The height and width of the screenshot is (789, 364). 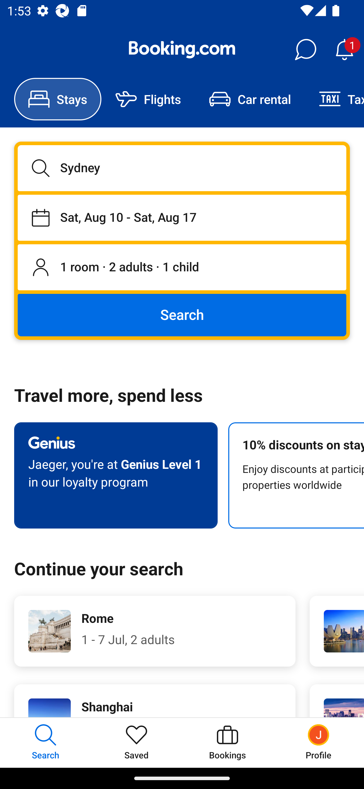 I want to click on Bookings, so click(x=227, y=742).